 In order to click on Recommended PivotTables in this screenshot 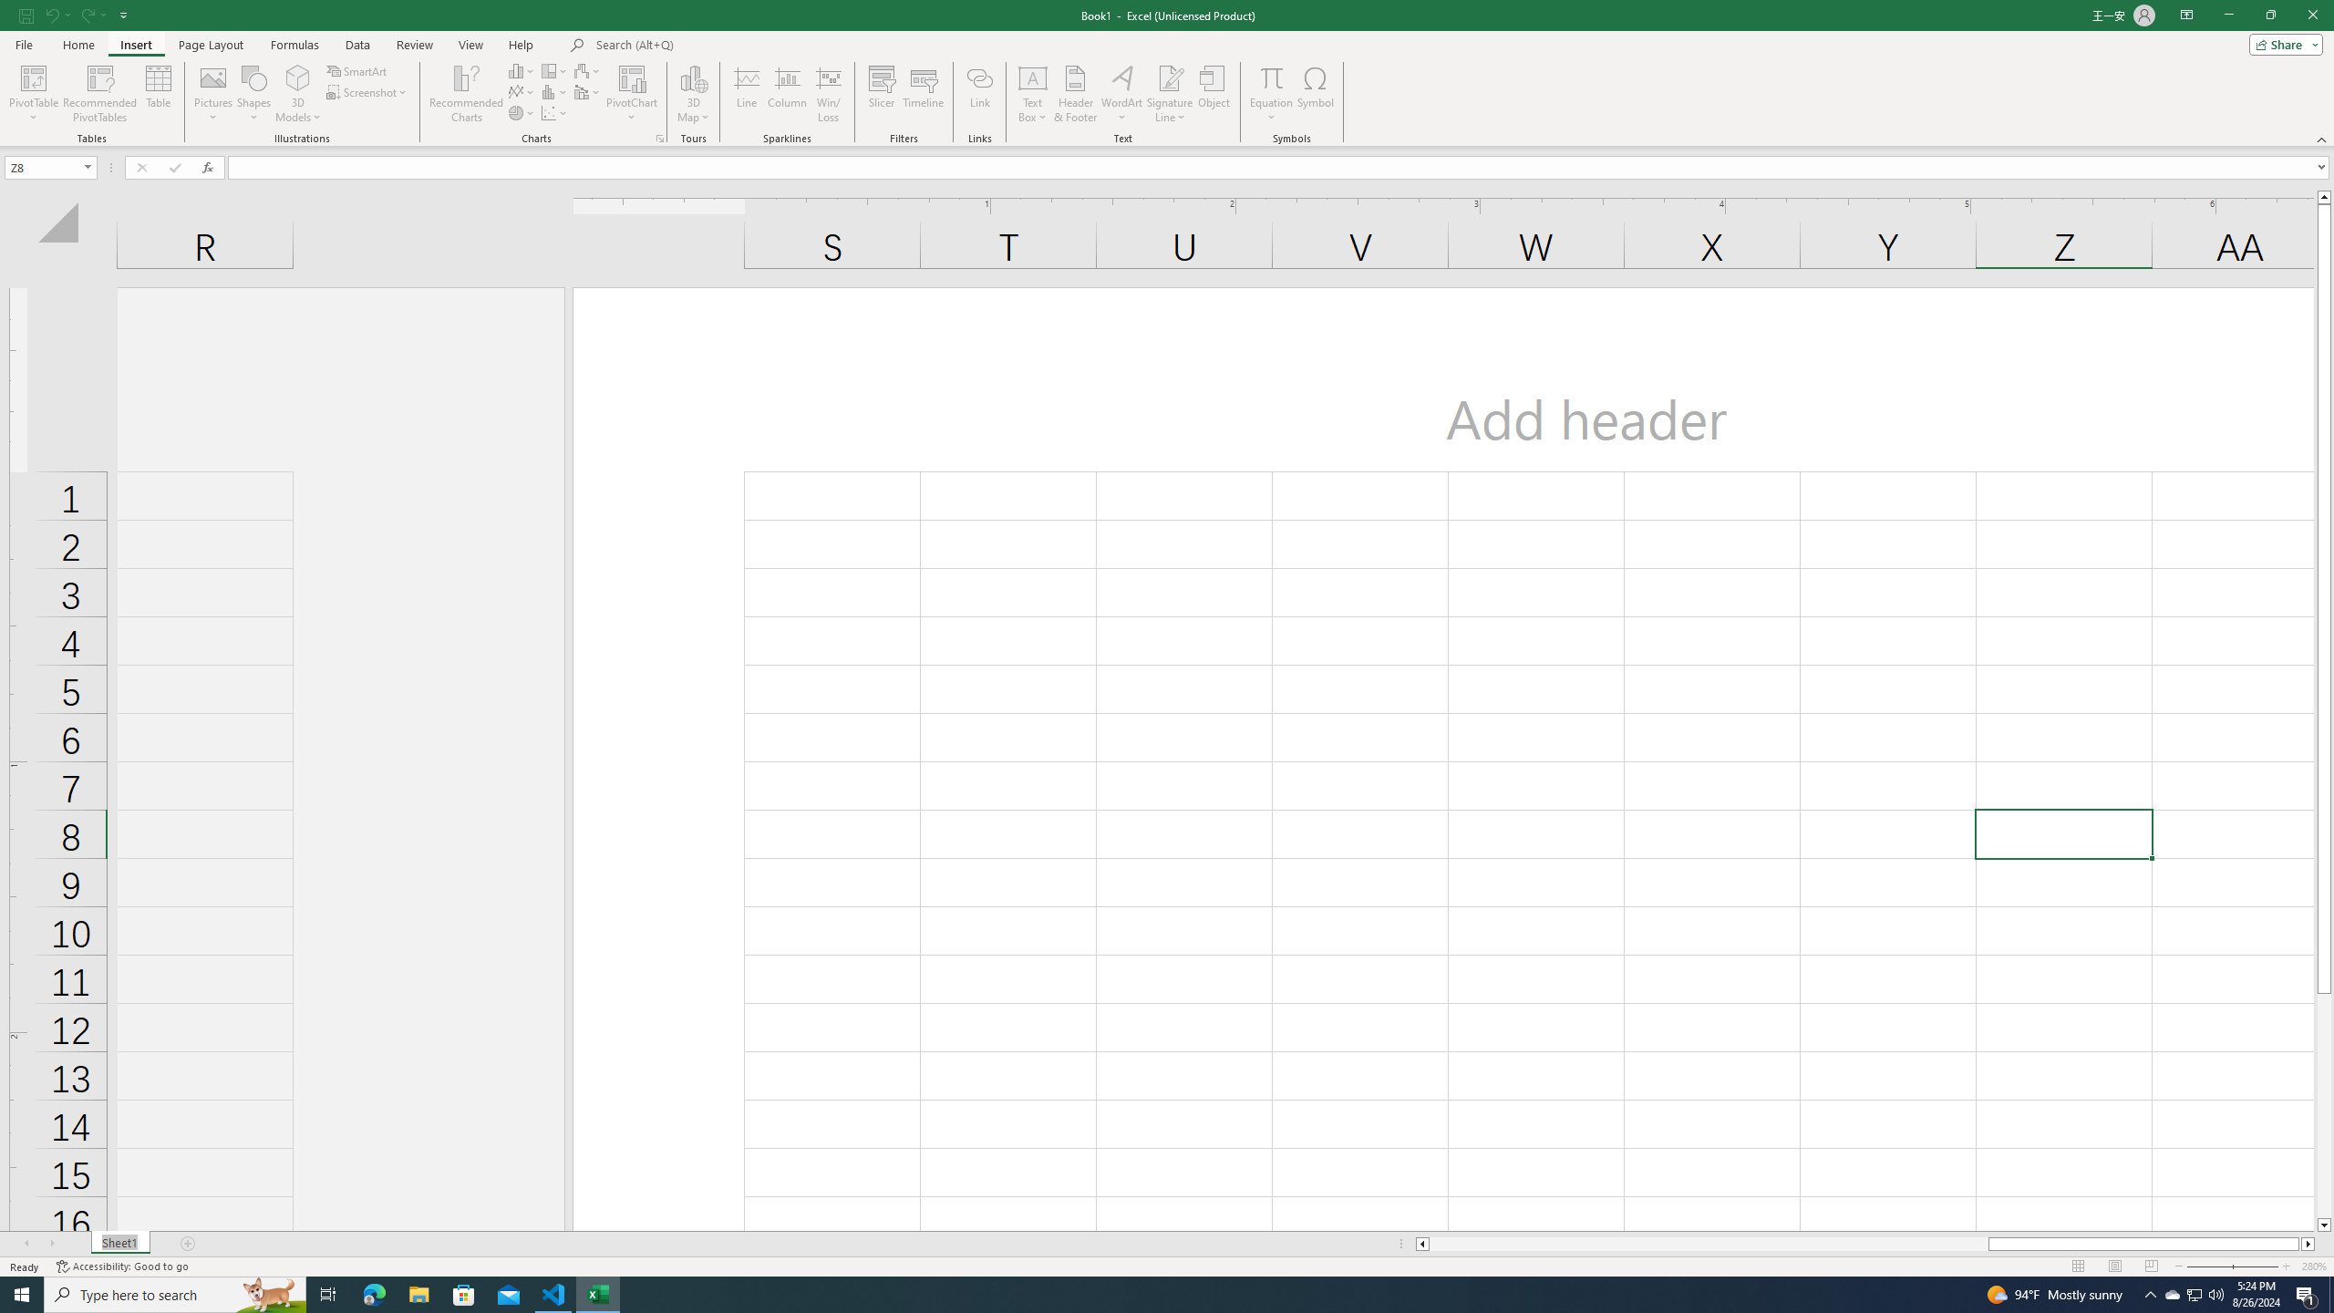, I will do `click(100, 94)`.